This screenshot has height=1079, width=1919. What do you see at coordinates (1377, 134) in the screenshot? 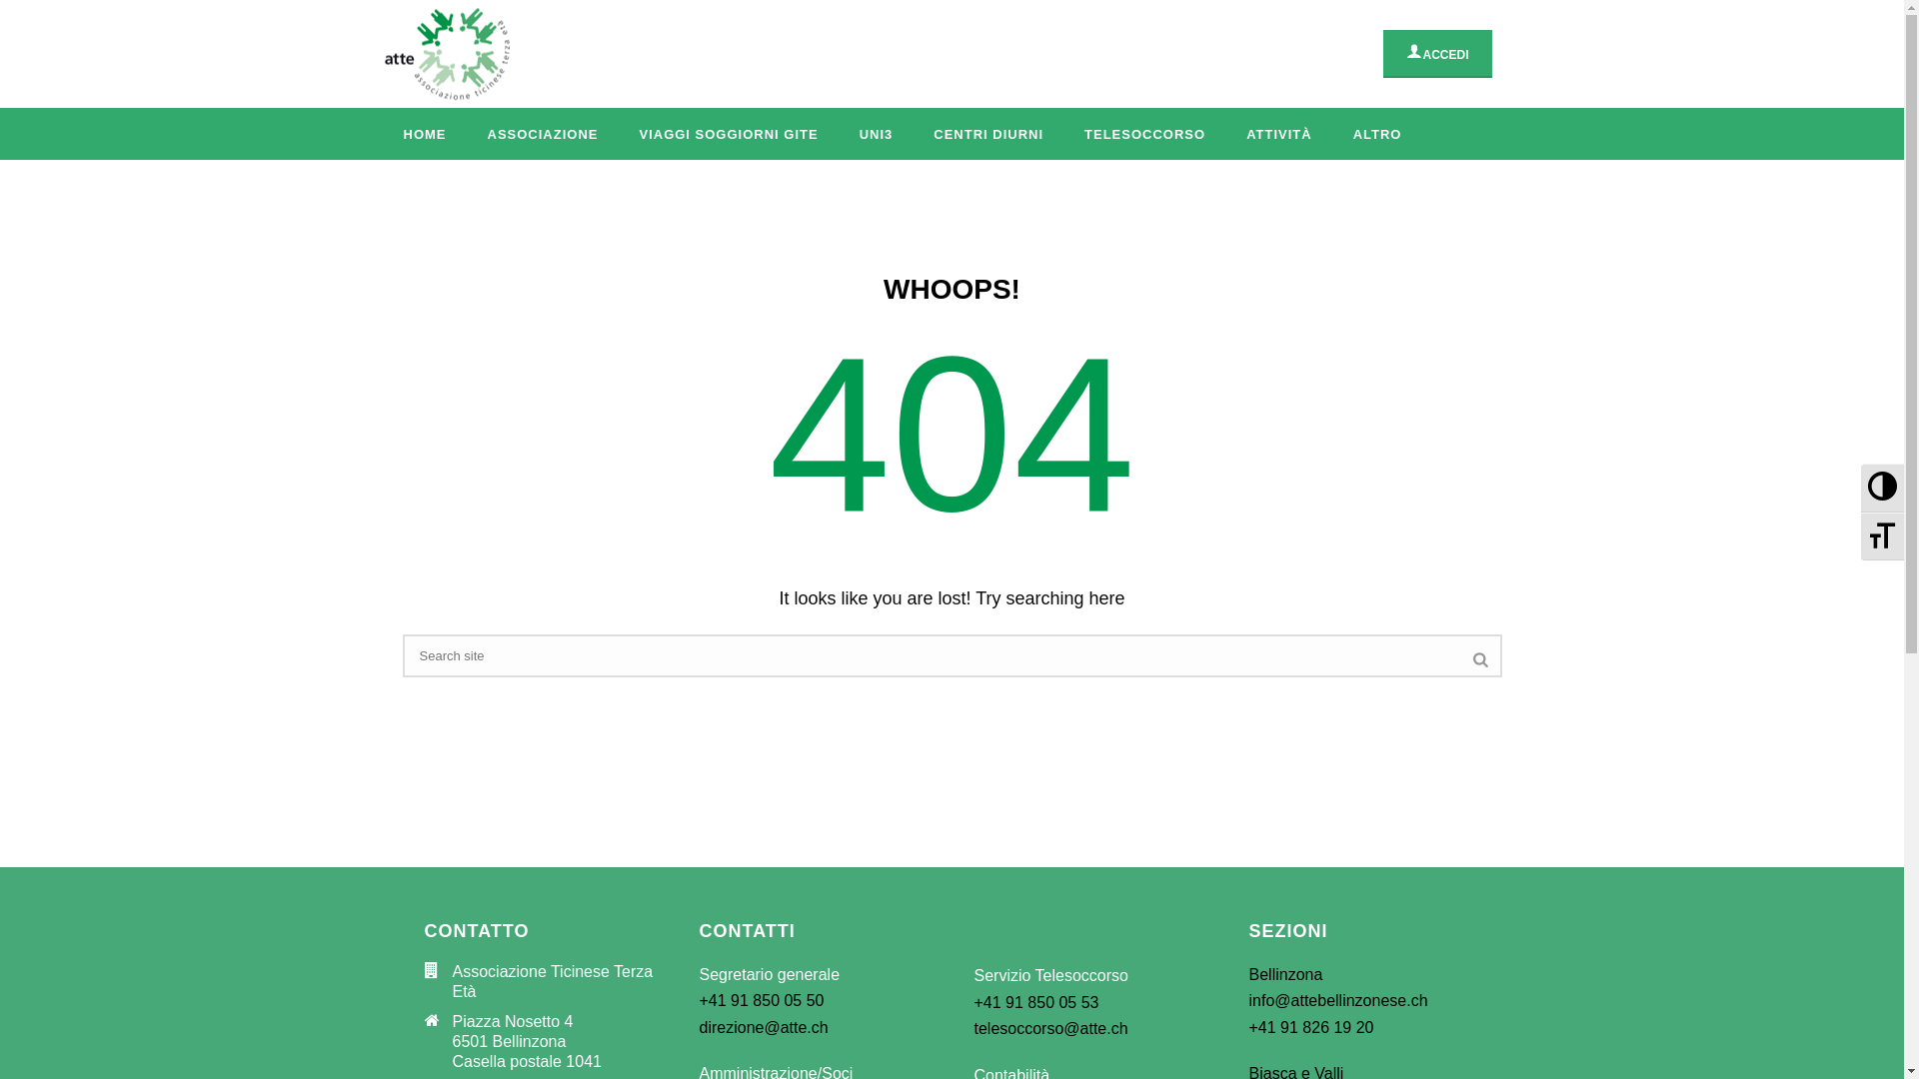
I see `ALTRO` at bounding box center [1377, 134].